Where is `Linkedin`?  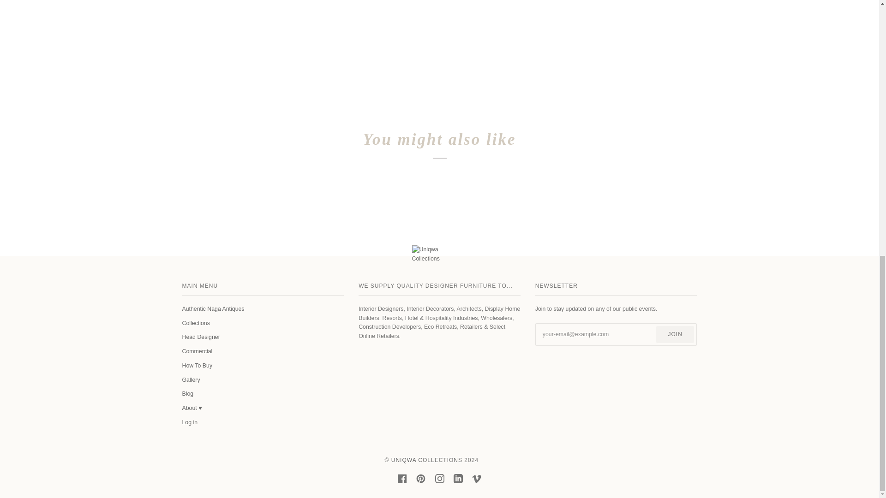 Linkedin is located at coordinates (458, 479).